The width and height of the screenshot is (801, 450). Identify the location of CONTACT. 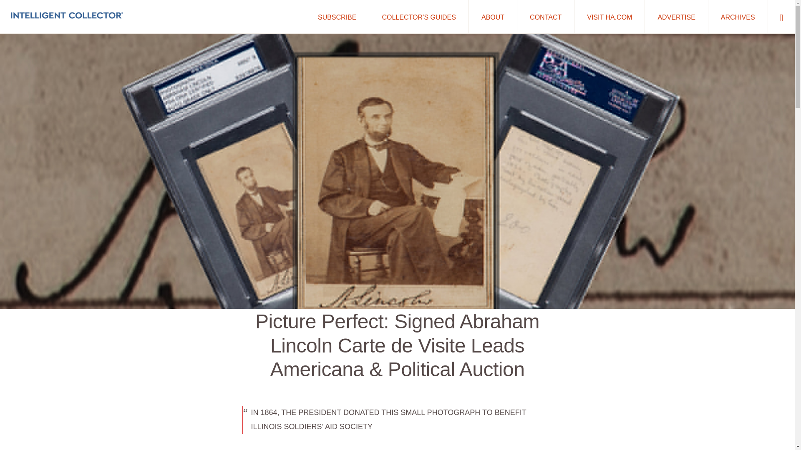
(546, 17).